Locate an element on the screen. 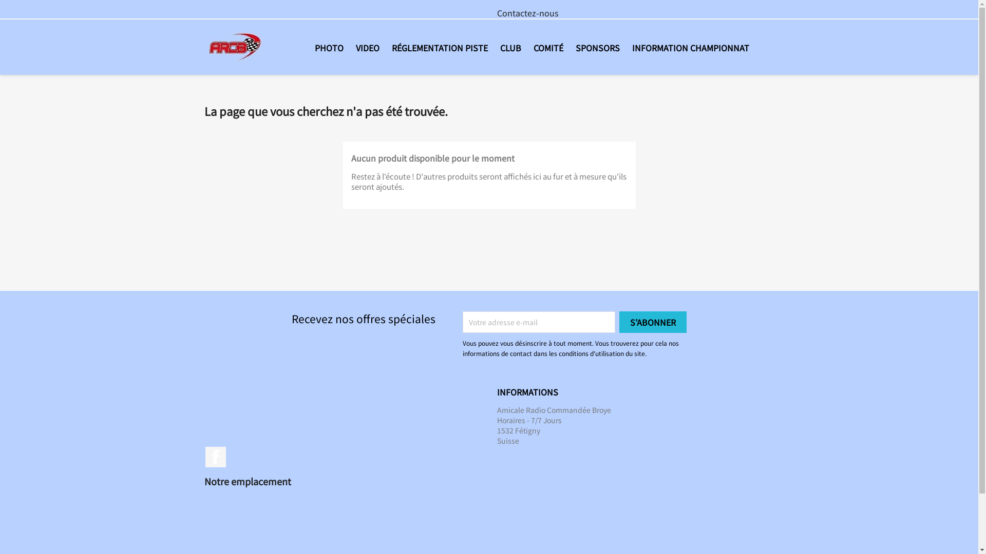 The height and width of the screenshot is (554, 986). SPONSORS is located at coordinates (597, 47).